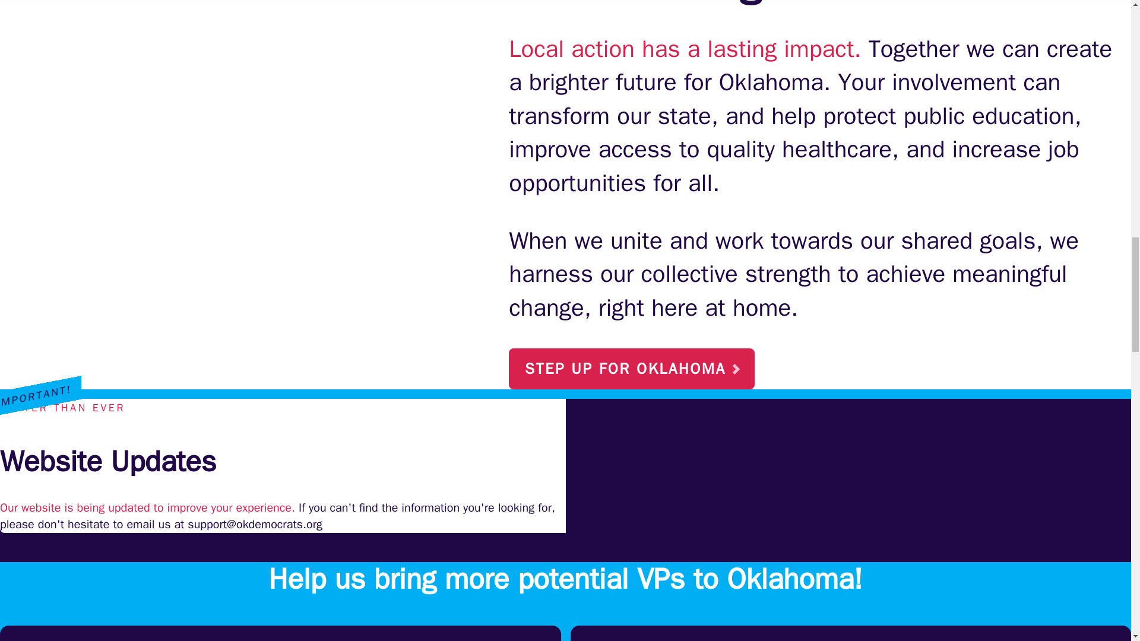  Describe the element at coordinates (632, 368) in the screenshot. I see `STEP UP FOR OKLAHOMA` at that location.